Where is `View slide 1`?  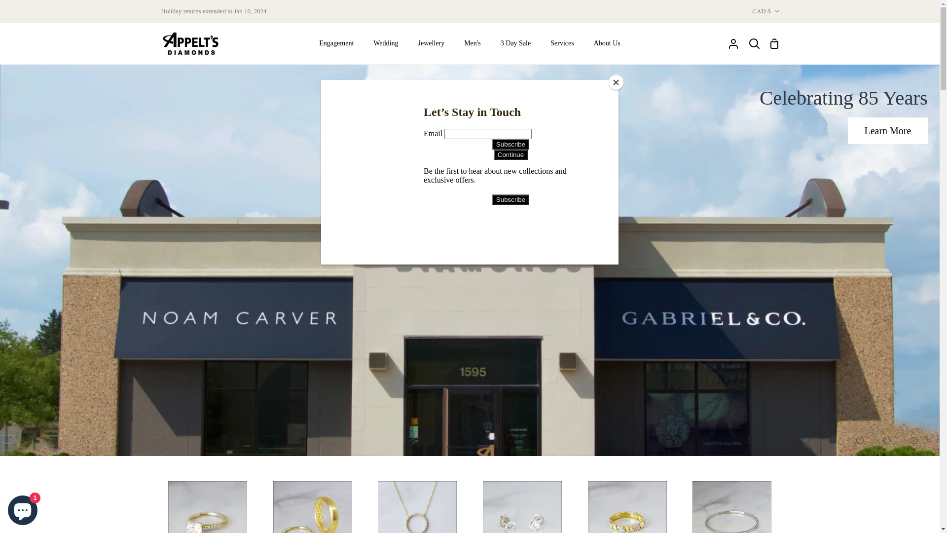
View slide 1 is located at coordinates (752, 440).